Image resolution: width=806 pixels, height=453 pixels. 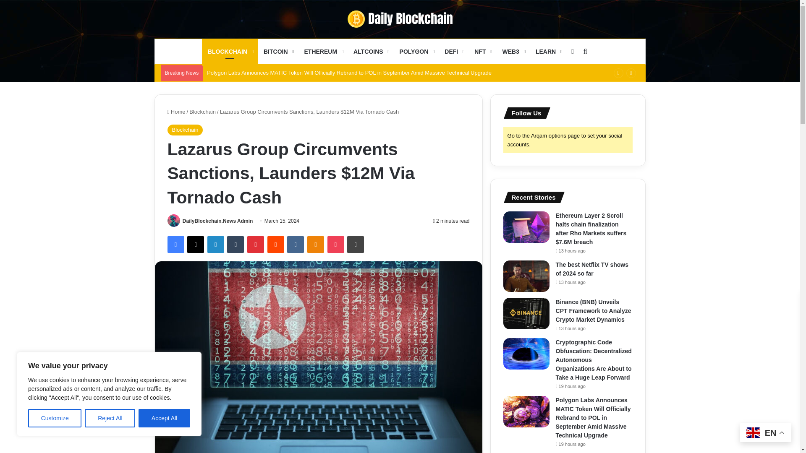 What do you see at coordinates (110, 418) in the screenshot?
I see `Reject All` at bounding box center [110, 418].